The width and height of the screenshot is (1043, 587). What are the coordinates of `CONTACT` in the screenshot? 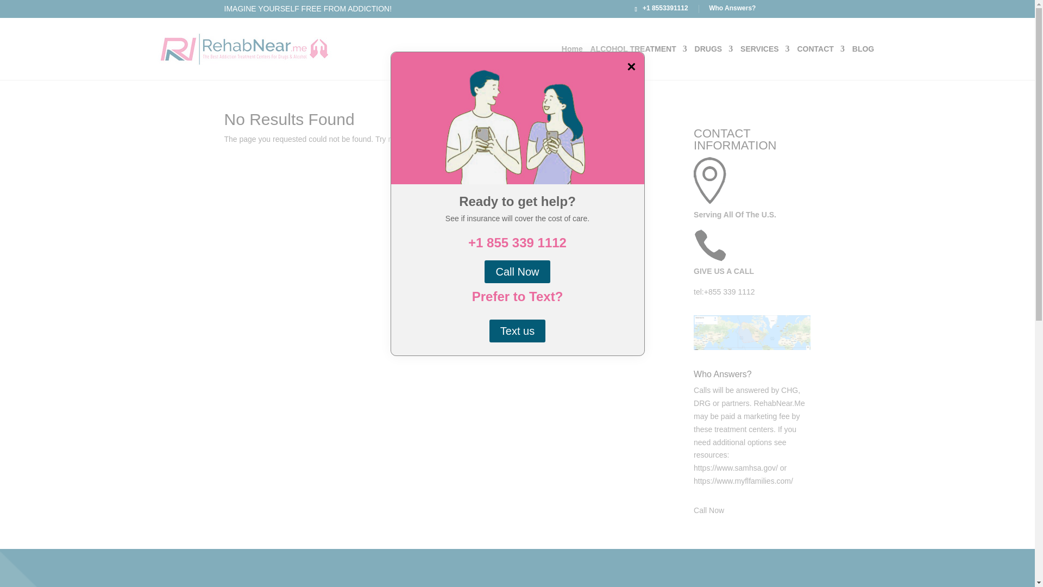 It's located at (821, 62).